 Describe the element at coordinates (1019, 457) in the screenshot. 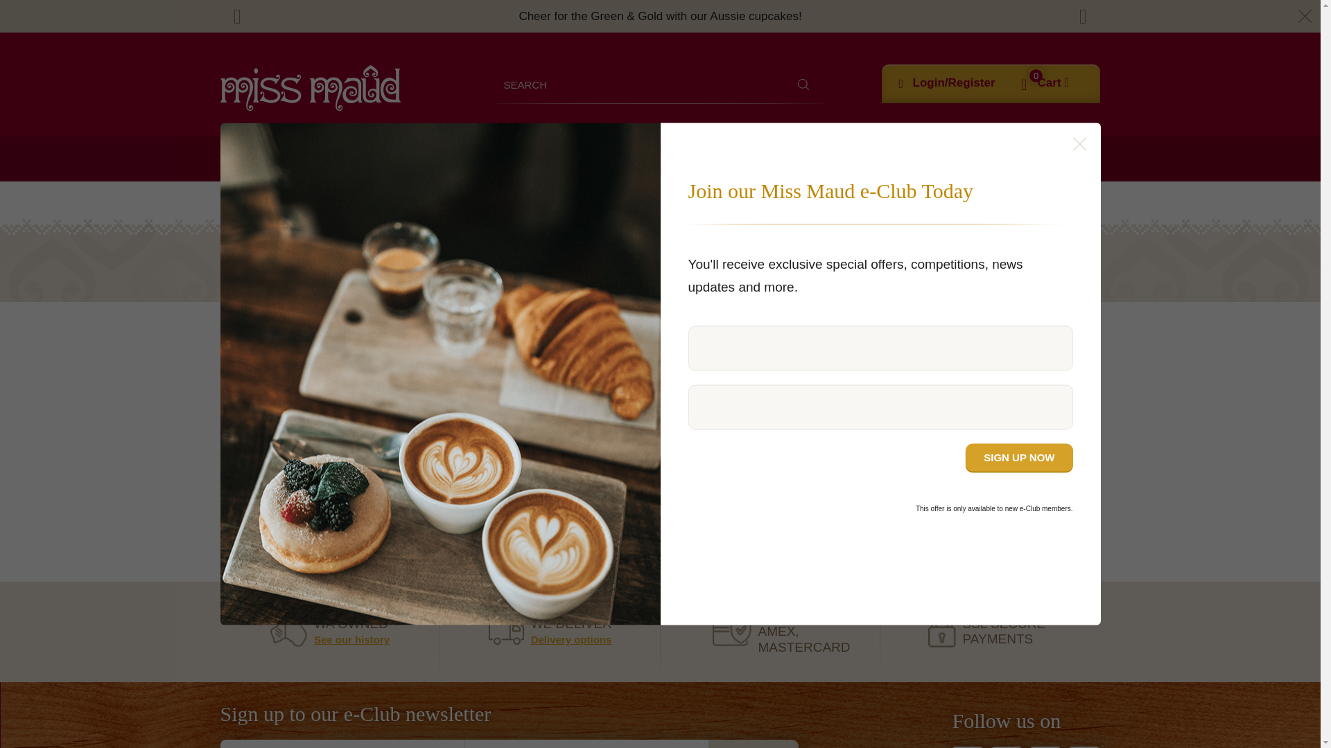

I see `Sign Up Now` at that location.